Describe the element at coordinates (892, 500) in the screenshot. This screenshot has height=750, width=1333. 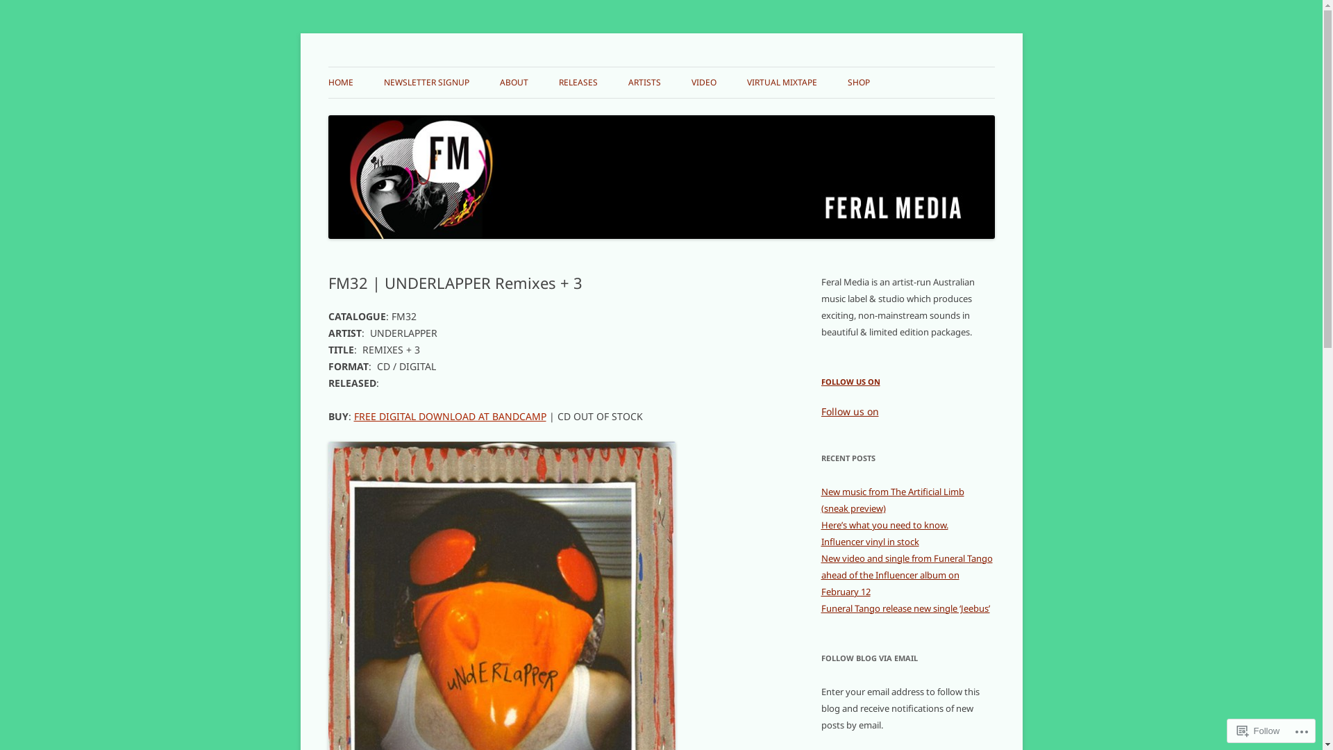
I see `New music from The Artificial Limb (sneak preview)` at that location.